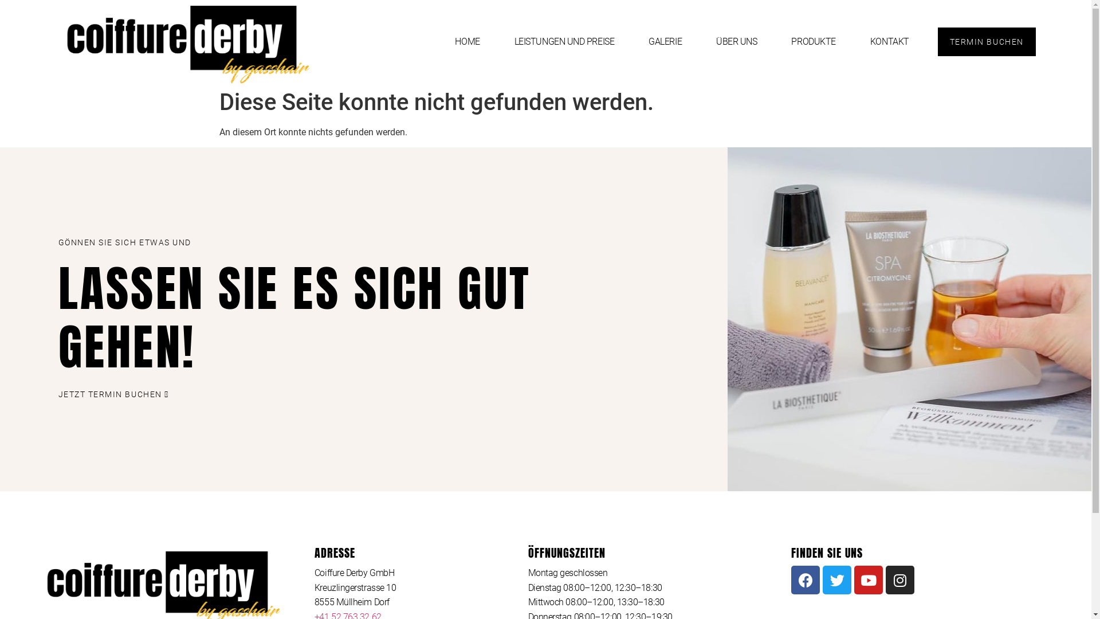  I want to click on HOME, so click(467, 42).